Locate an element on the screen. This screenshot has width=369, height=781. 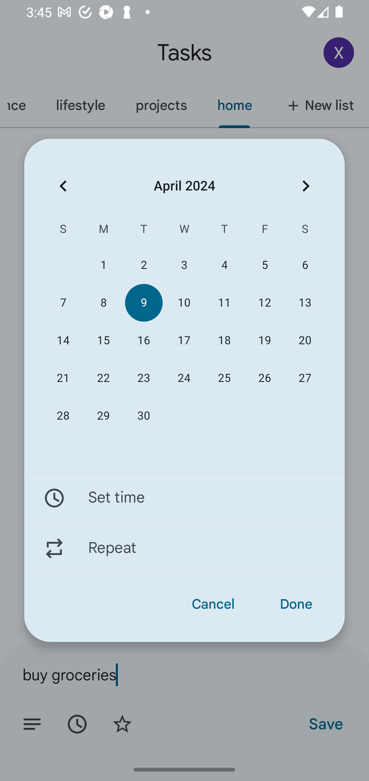
22 22 April 2024 is located at coordinates (103, 378).